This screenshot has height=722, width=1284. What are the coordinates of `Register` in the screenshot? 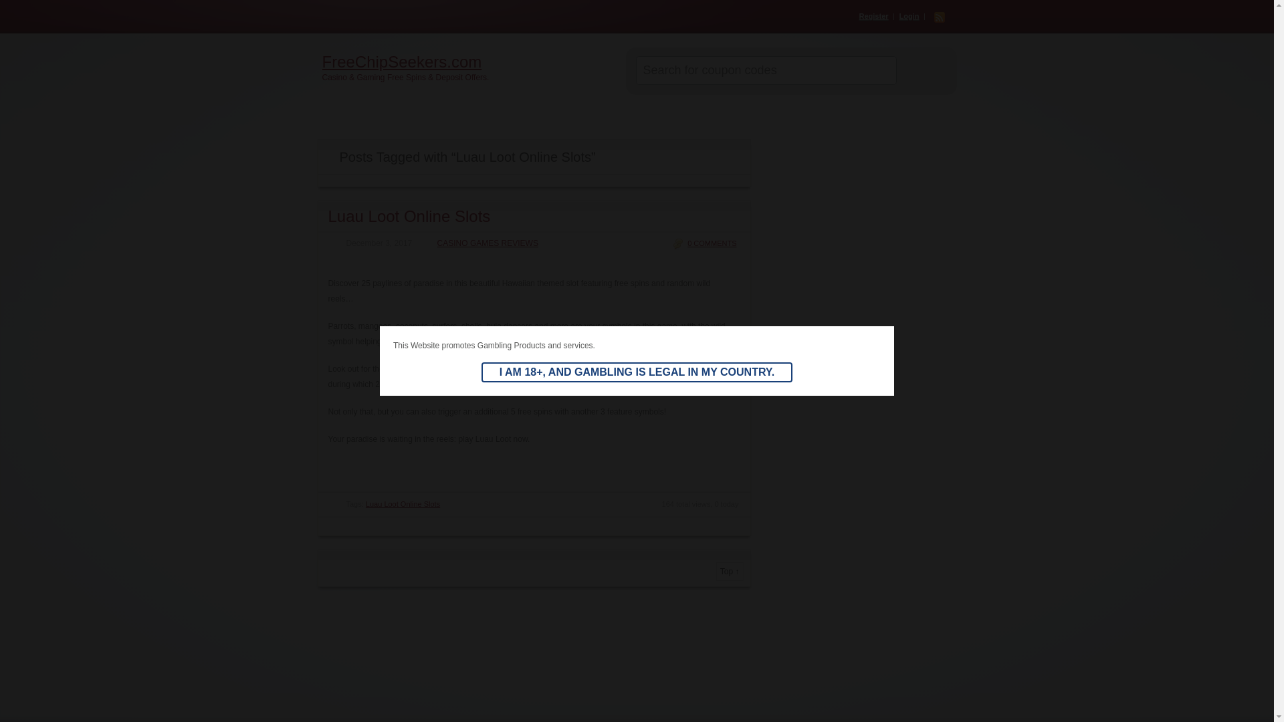 It's located at (873, 16).